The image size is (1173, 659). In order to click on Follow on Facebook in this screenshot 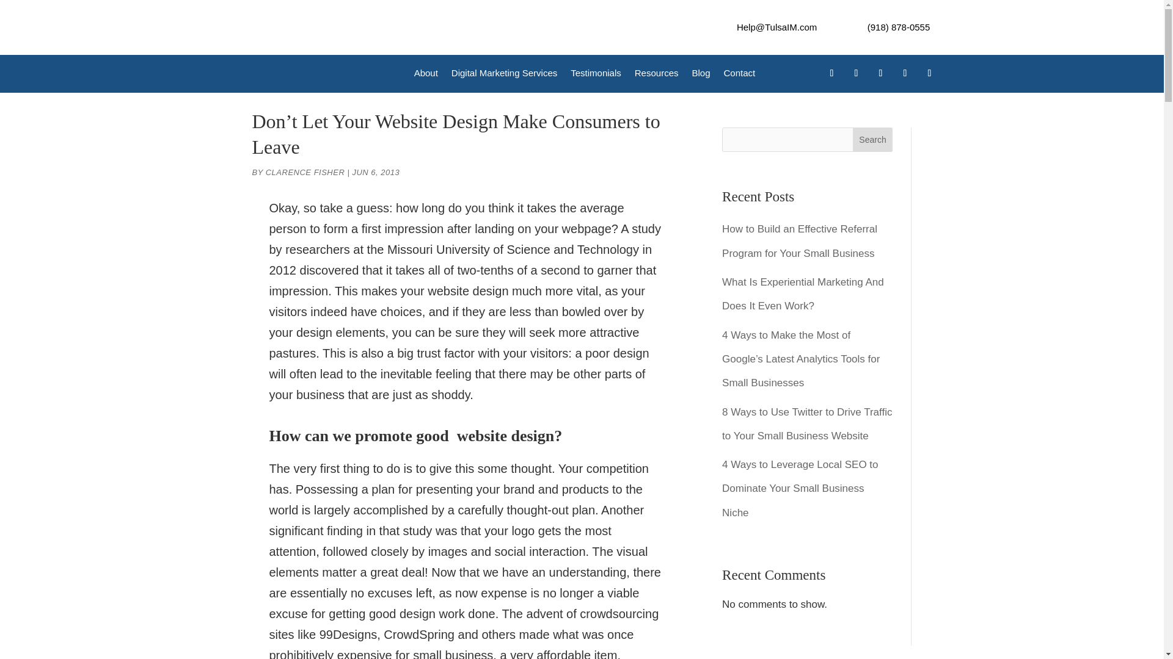, I will do `click(831, 73)`.